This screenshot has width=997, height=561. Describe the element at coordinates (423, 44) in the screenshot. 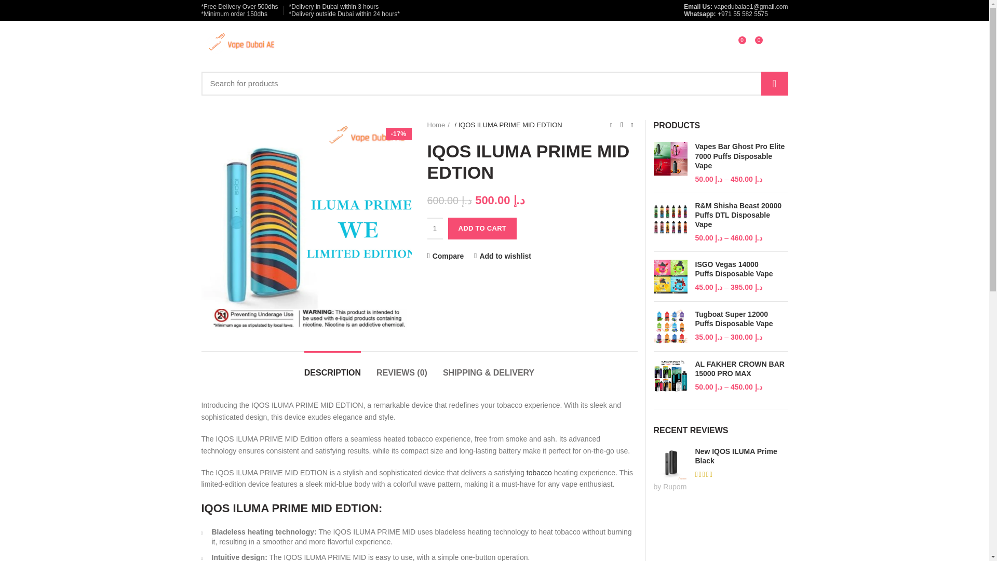

I see `POD DEVICE` at that location.